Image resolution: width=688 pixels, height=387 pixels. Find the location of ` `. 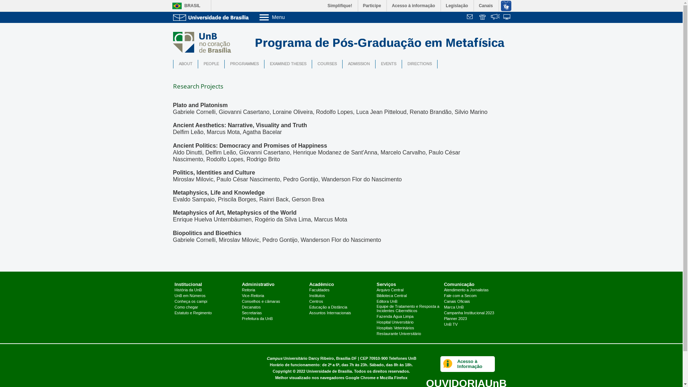

  is located at coordinates (471, 18).